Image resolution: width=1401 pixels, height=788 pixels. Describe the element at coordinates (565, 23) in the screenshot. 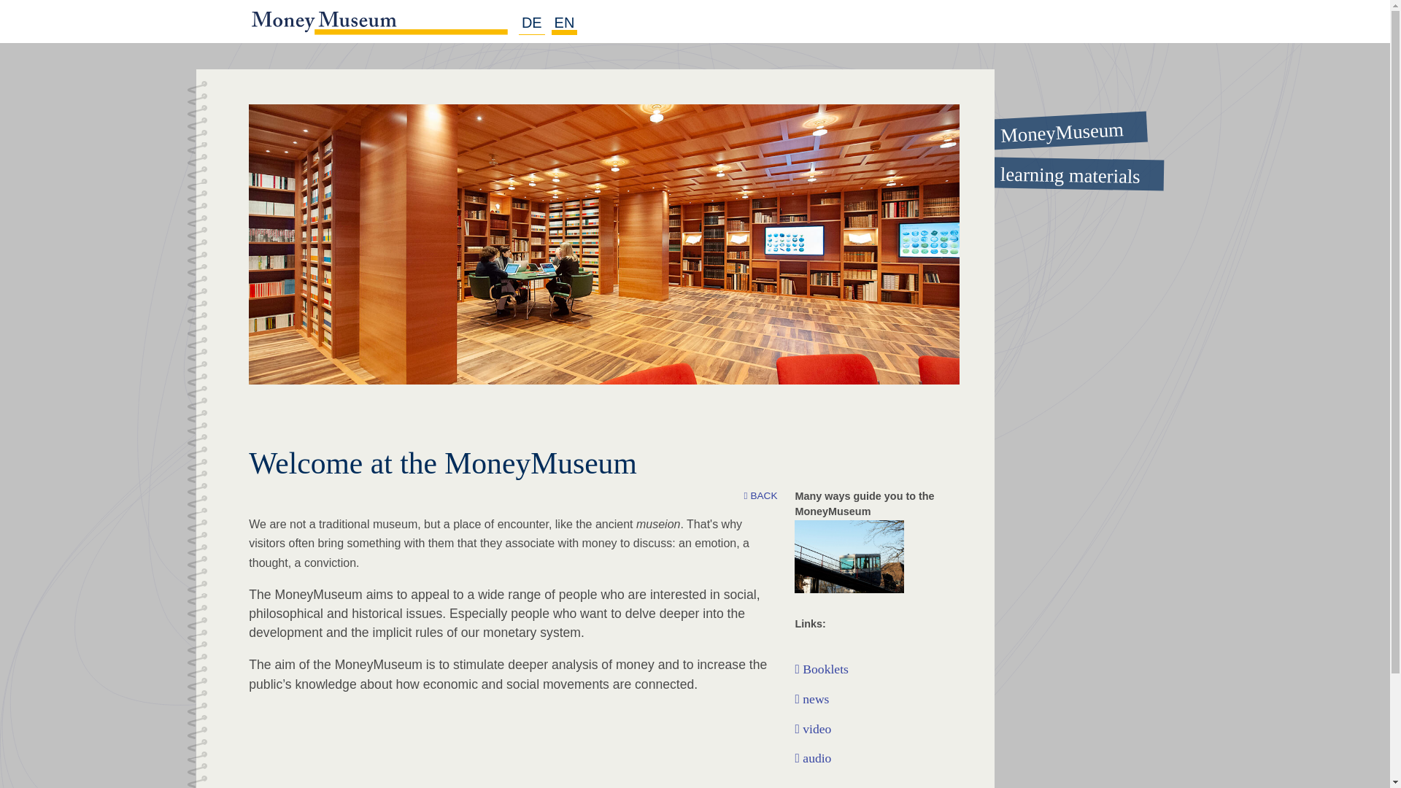

I see `EN` at that location.